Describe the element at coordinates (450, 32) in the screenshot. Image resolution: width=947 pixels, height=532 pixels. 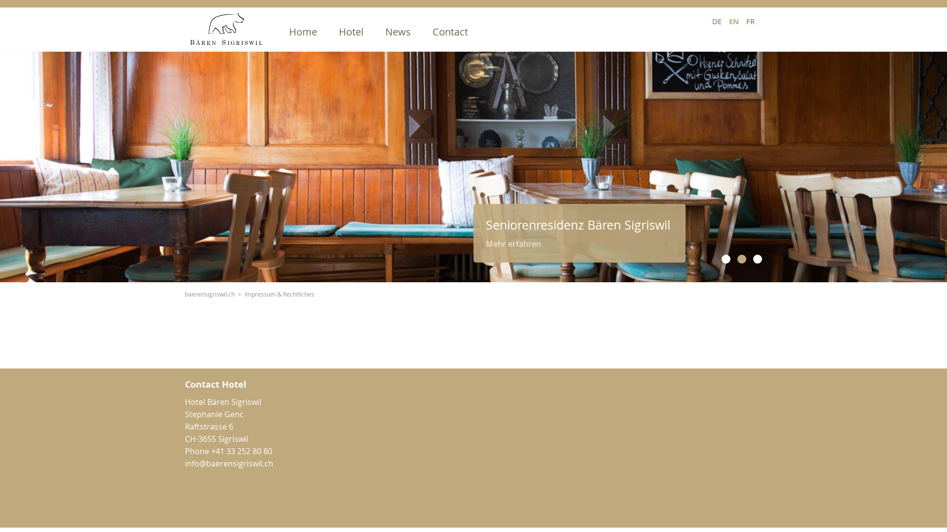
I see `Contact` at that location.